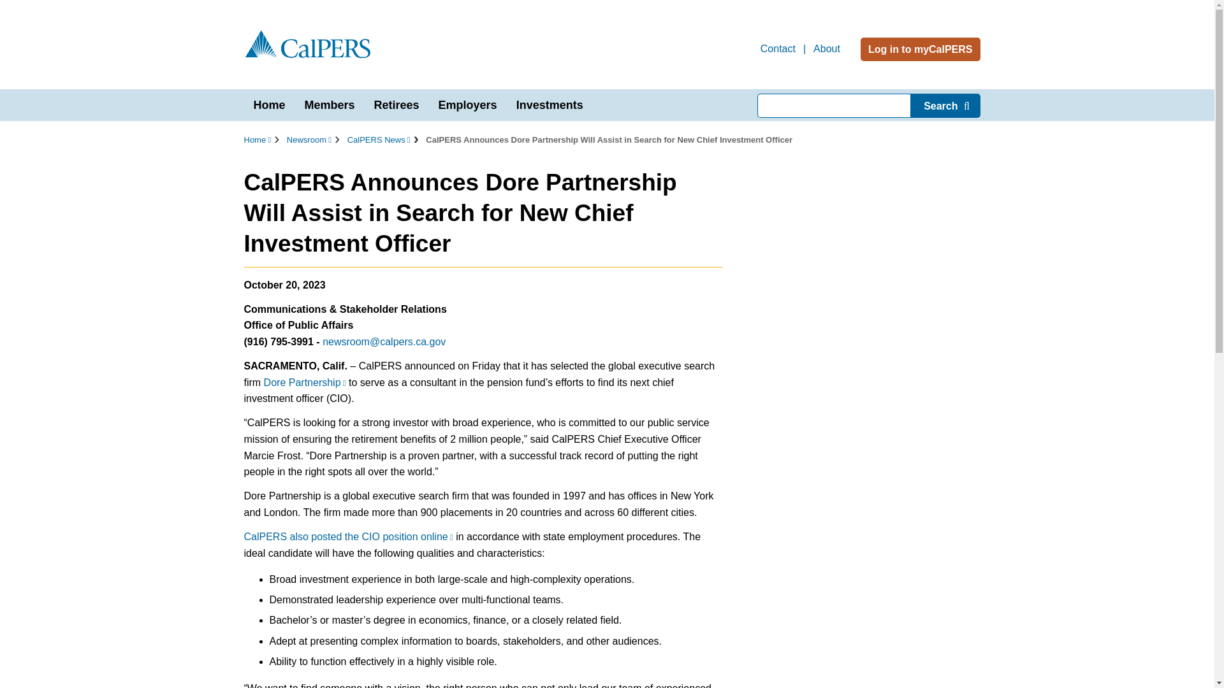  I want to click on Opens in new window, so click(305, 382).